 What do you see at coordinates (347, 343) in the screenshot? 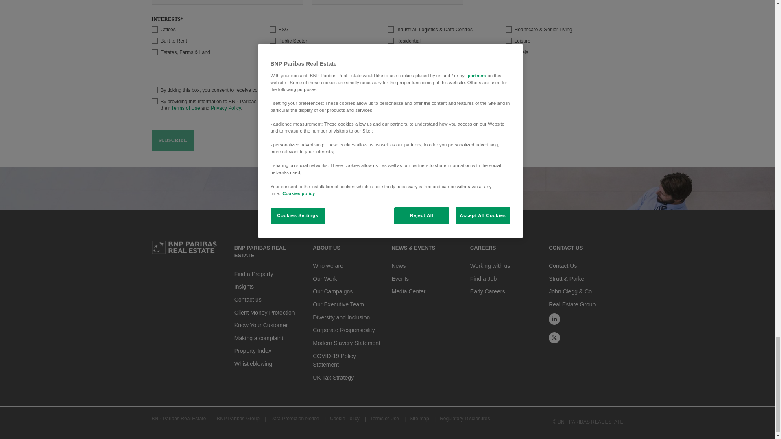
I see `Modern Slavery Statement` at bounding box center [347, 343].